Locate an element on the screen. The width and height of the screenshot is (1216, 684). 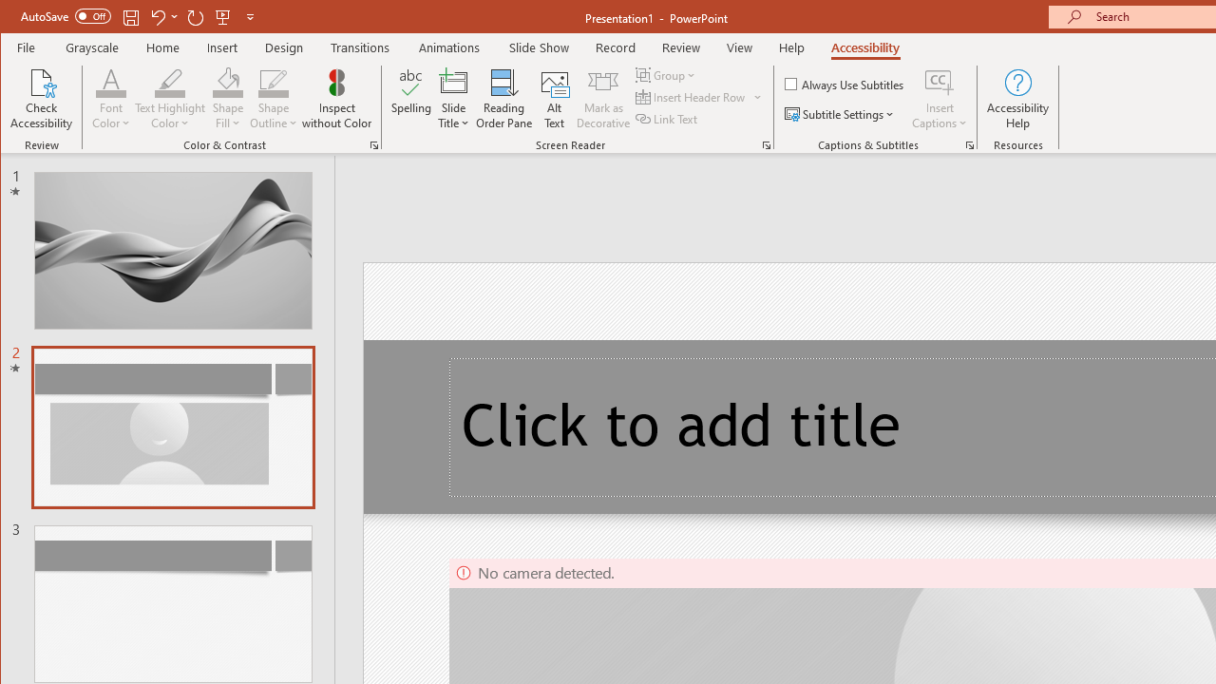
Accessibility Help is located at coordinates (1018, 99).